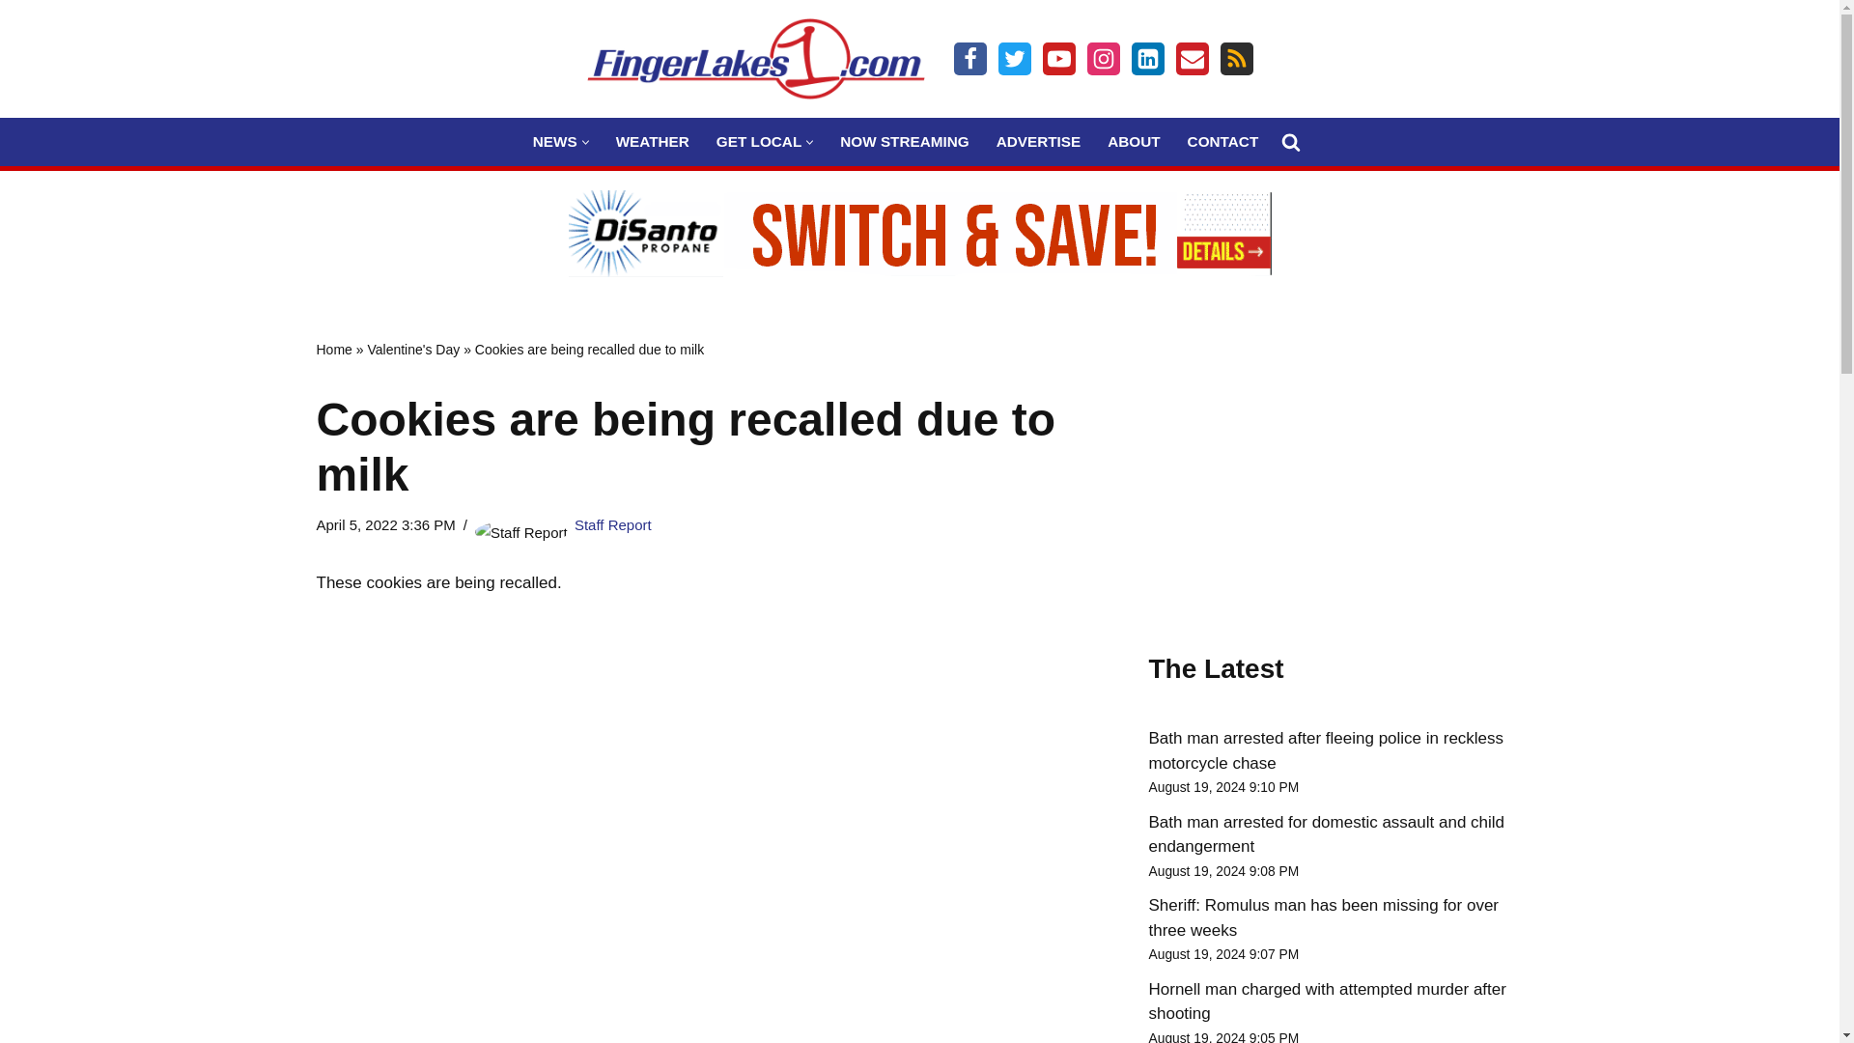 The width and height of the screenshot is (1854, 1043). What do you see at coordinates (1014, 58) in the screenshot?
I see `Twitter` at bounding box center [1014, 58].